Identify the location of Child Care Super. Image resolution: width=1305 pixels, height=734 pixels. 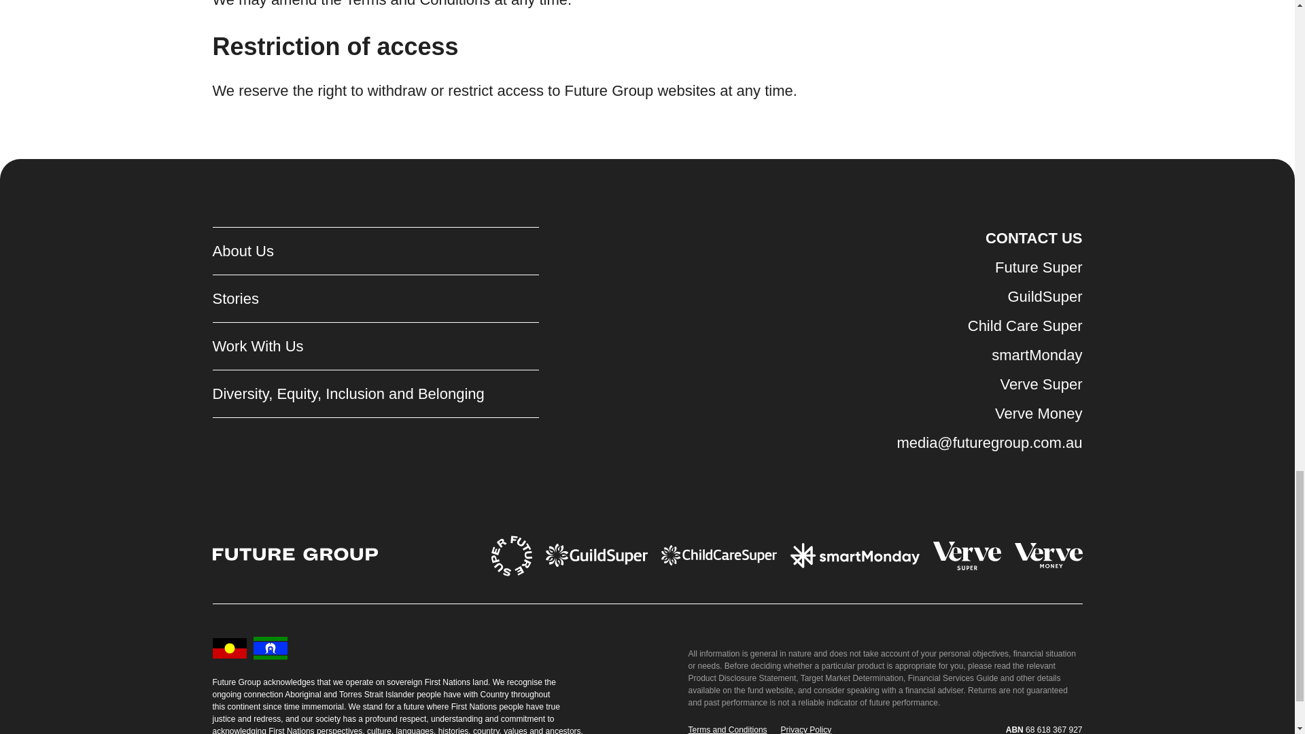
(989, 326).